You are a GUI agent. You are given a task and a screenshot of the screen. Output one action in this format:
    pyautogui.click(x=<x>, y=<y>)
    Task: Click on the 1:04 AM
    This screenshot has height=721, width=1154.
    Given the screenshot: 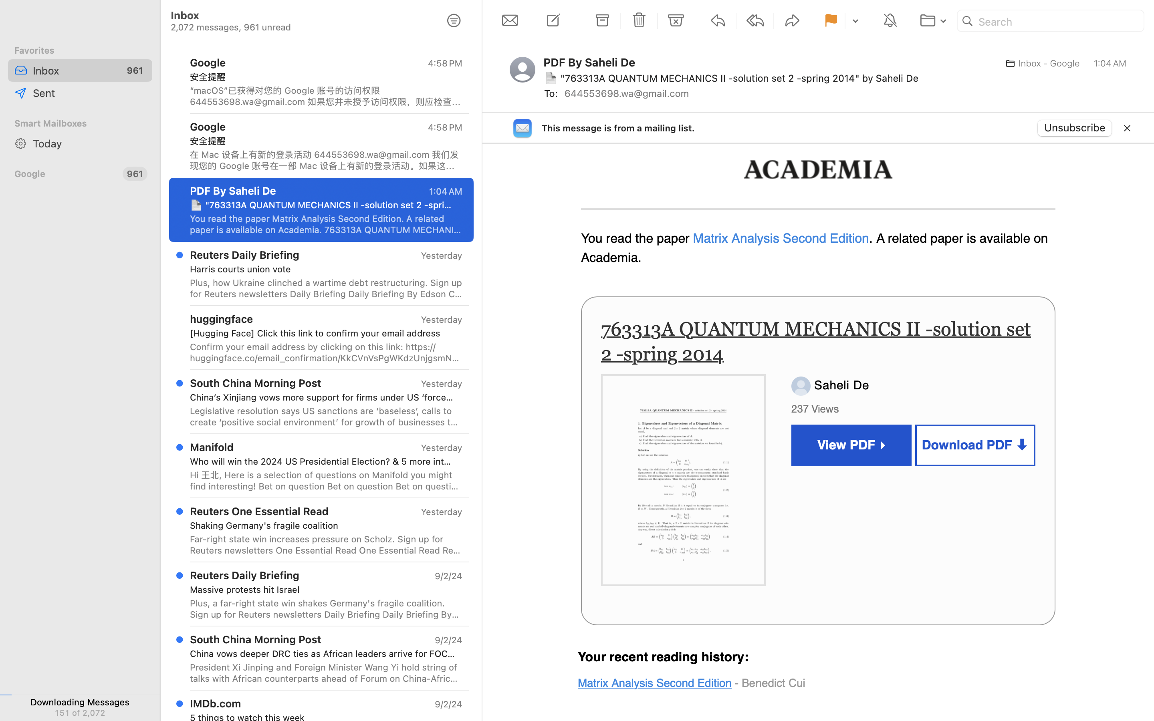 What is the action you would take?
    pyautogui.click(x=1110, y=63)
    